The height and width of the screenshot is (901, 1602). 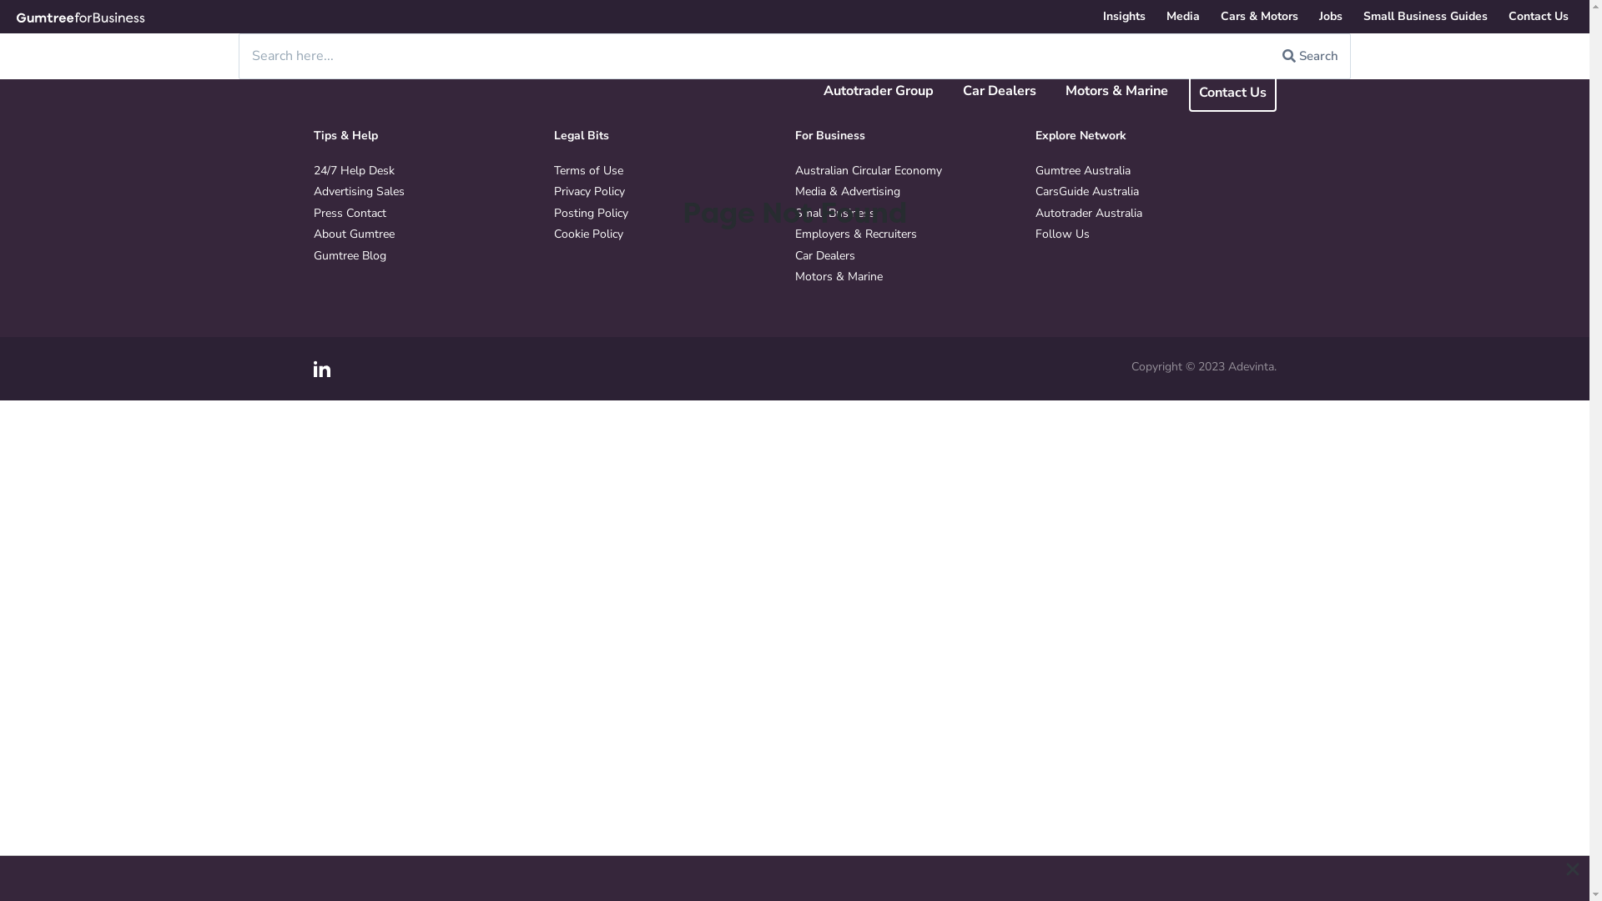 What do you see at coordinates (1000, 92) in the screenshot?
I see `Car Dealers` at bounding box center [1000, 92].